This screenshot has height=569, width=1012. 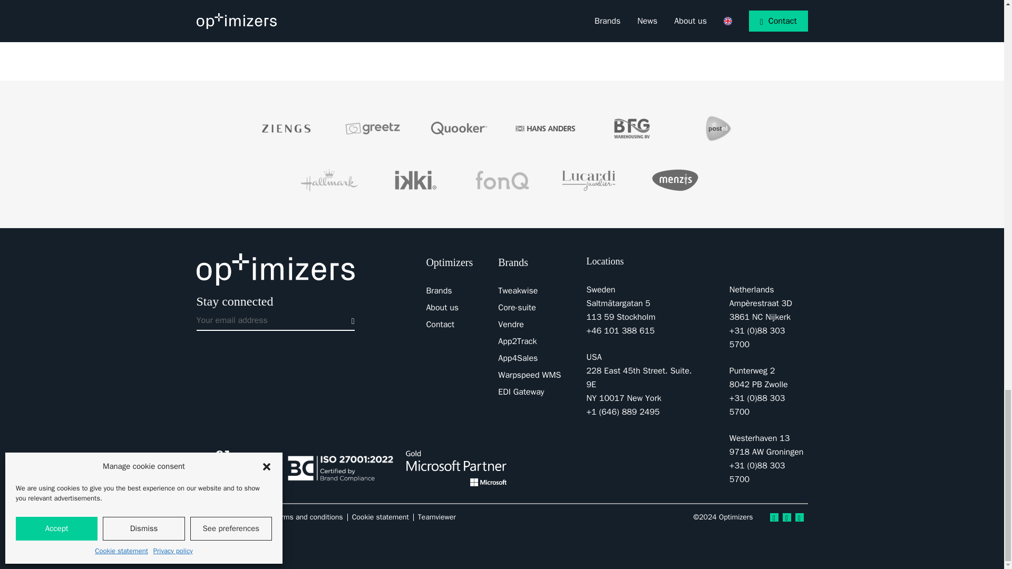 I want to click on Vendre, so click(x=511, y=325).